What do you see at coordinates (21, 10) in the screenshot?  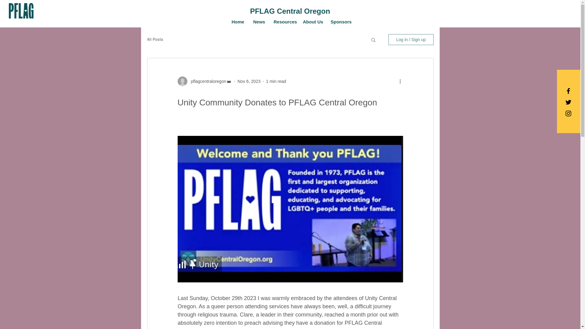 I see `pflag2.png` at bounding box center [21, 10].